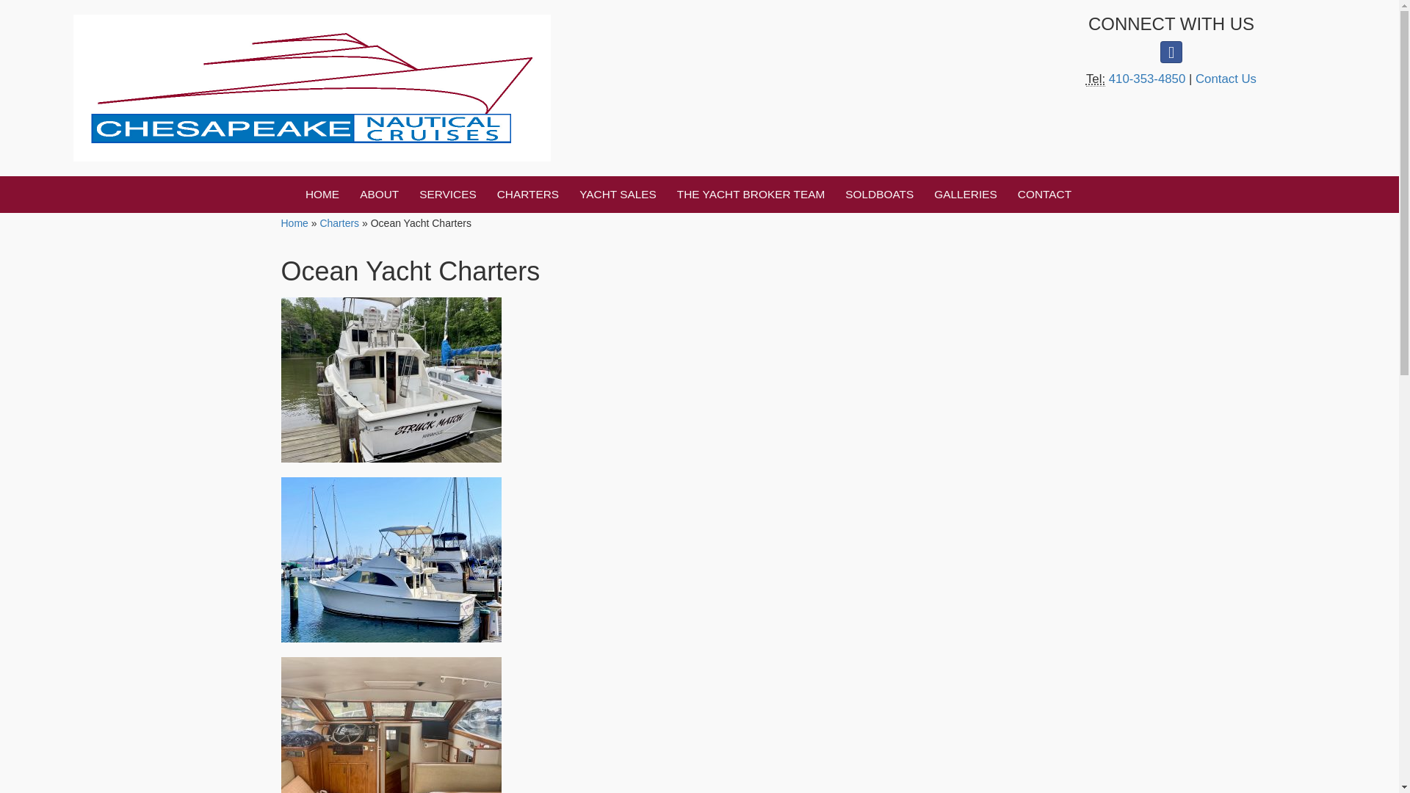  What do you see at coordinates (1149, 79) in the screenshot?
I see `410-353-4850` at bounding box center [1149, 79].